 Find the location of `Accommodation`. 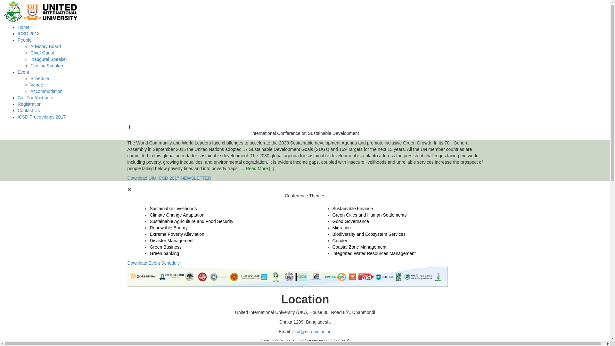

Accommodation is located at coordinates (46, 91).